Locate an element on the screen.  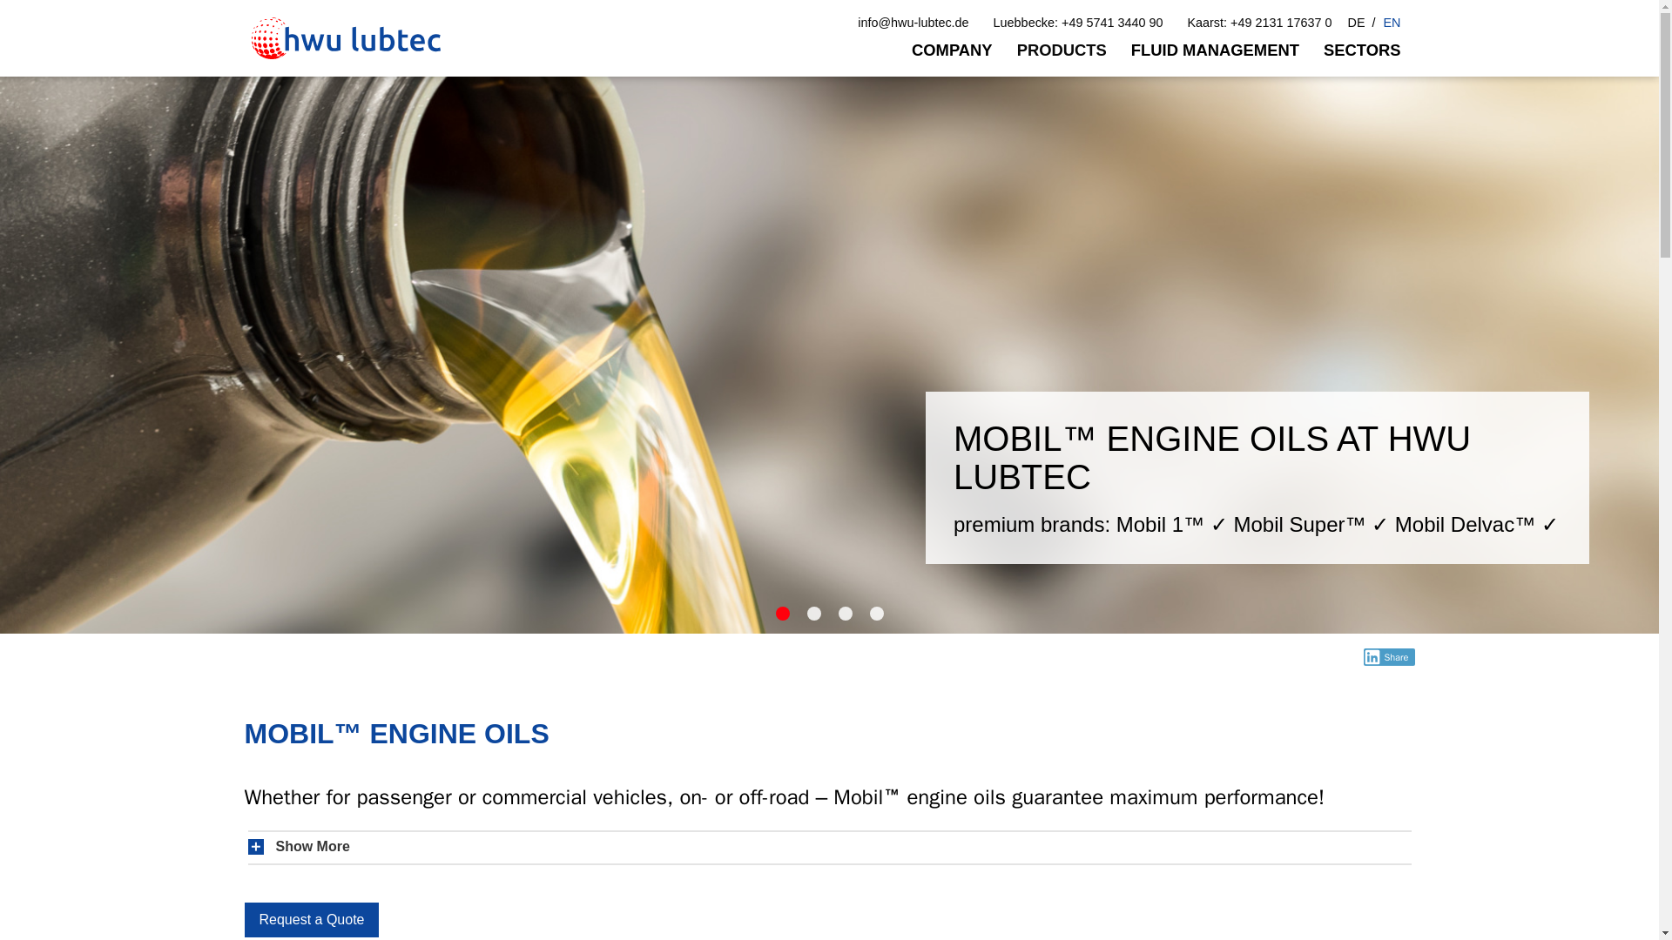
DE is located at coordinates (1357, 23).